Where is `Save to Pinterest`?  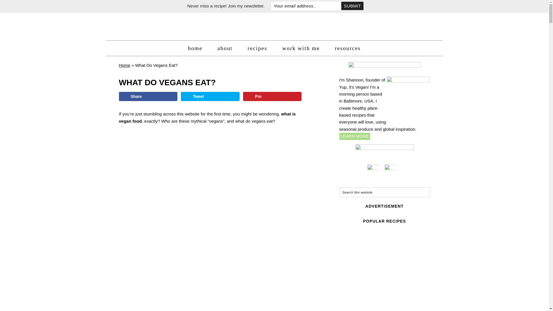 Save to Pinterest is located at coordinates (272, 96).